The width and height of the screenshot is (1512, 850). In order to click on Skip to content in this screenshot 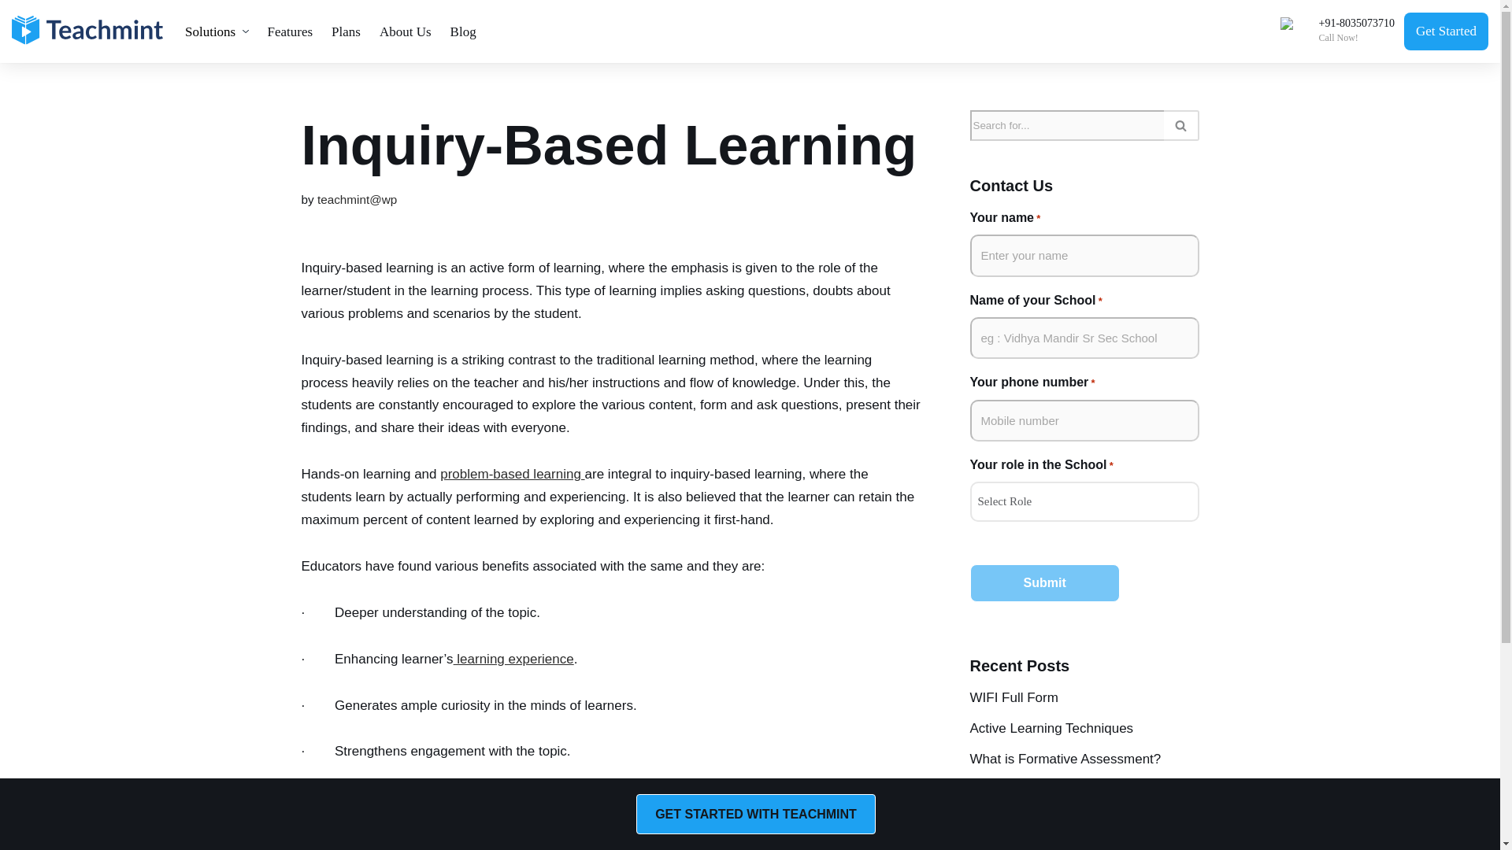, I will do `click(12, 33)`.